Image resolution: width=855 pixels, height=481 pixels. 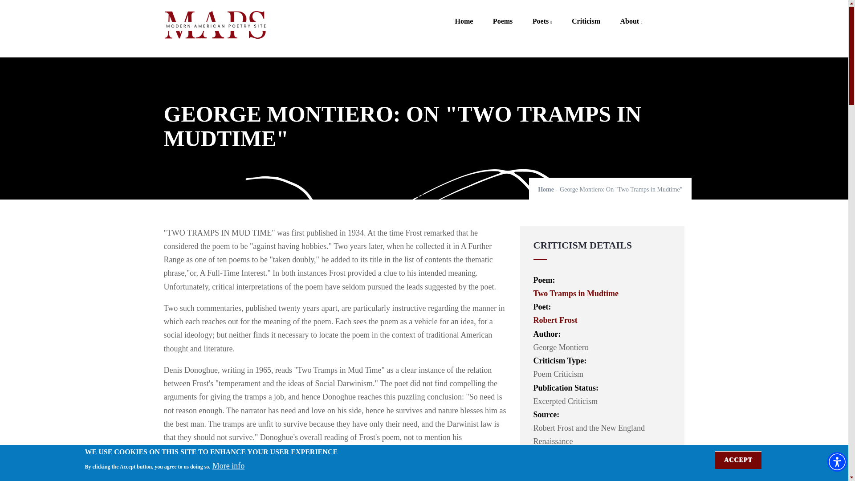 What do you see at coordinates (546, 189) in the screenshot?
I see `Home` at bounding box center [546, 189].